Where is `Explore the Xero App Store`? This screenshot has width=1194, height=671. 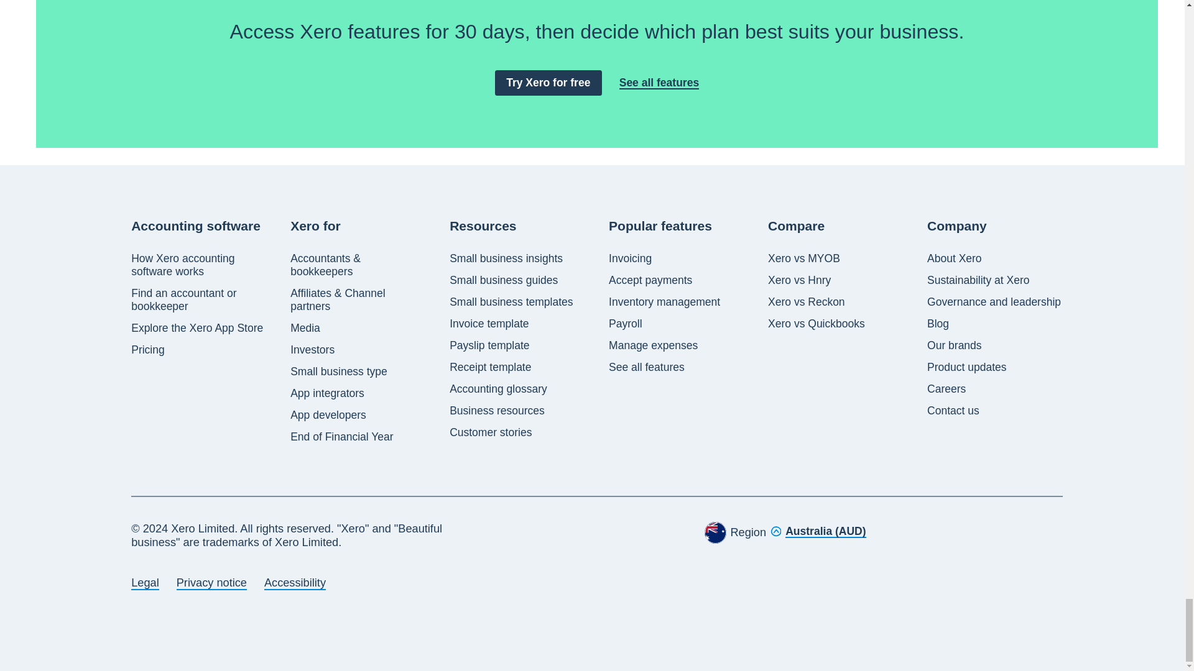
Explore the Xero App Store is located at coordinates (197, 328).